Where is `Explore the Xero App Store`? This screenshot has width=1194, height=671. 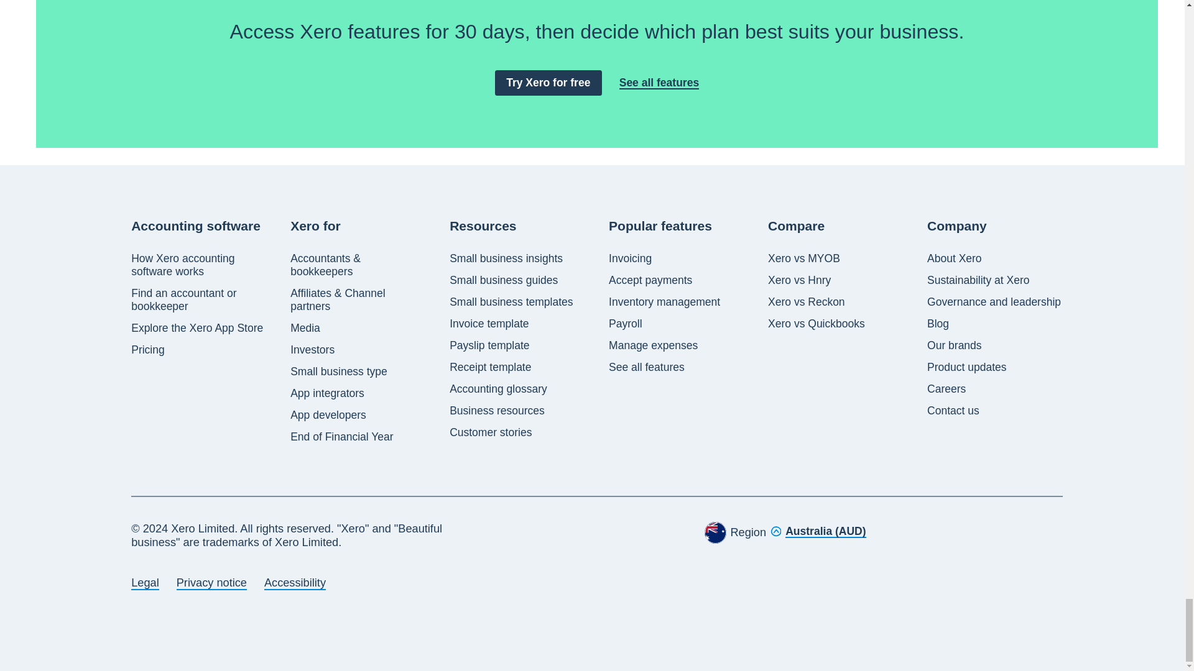
Explore the Xero App Store is located at coordinates (197, 328).